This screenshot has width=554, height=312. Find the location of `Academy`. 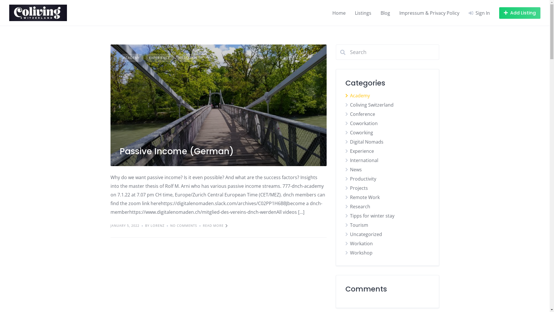

Academy is located at coordinates (360, 96).